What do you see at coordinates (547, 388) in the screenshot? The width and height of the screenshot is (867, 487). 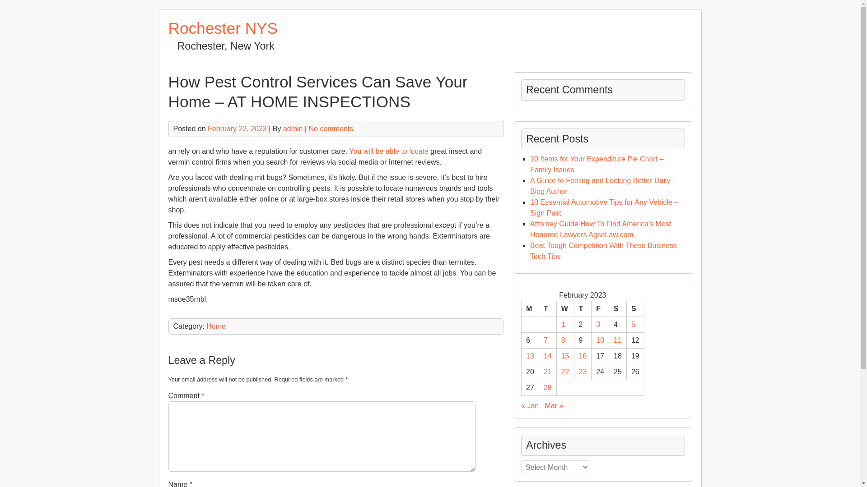 I see `28` at bounding box center [547, 388].